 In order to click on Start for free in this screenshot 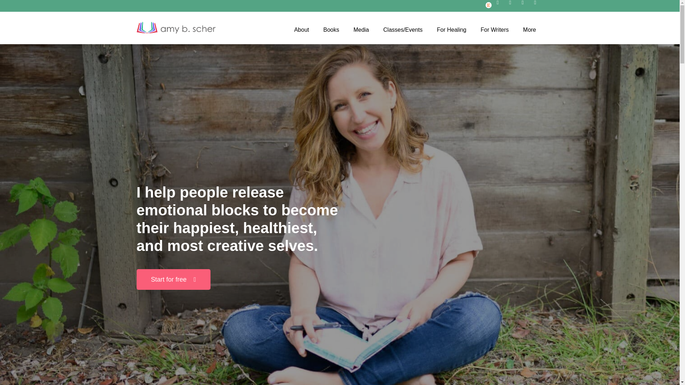, I will do `click(173, 279)`.